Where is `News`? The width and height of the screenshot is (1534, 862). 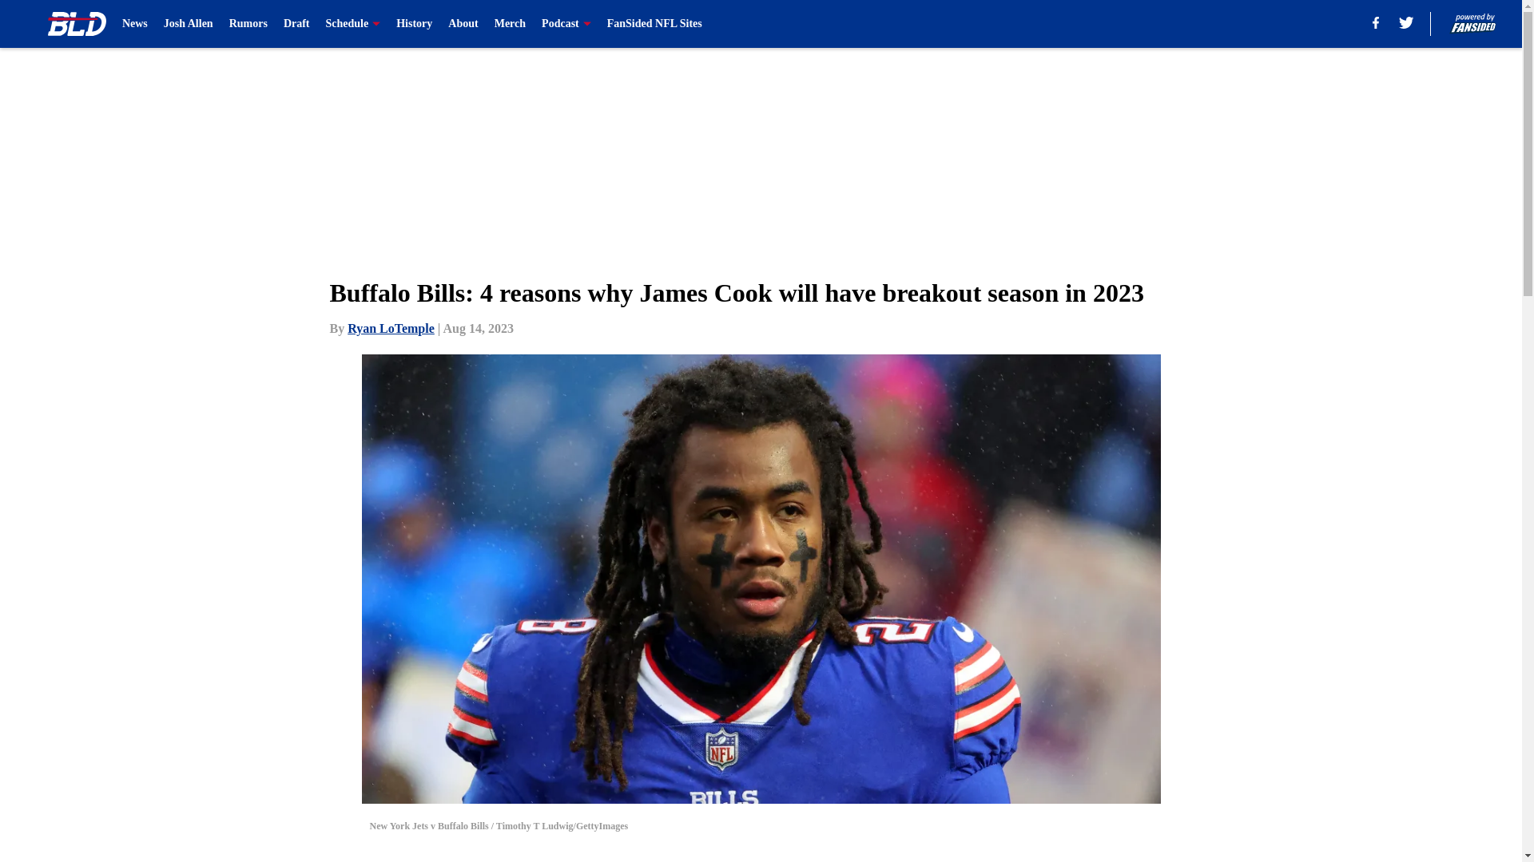 News is located at coordinates (134, 24).